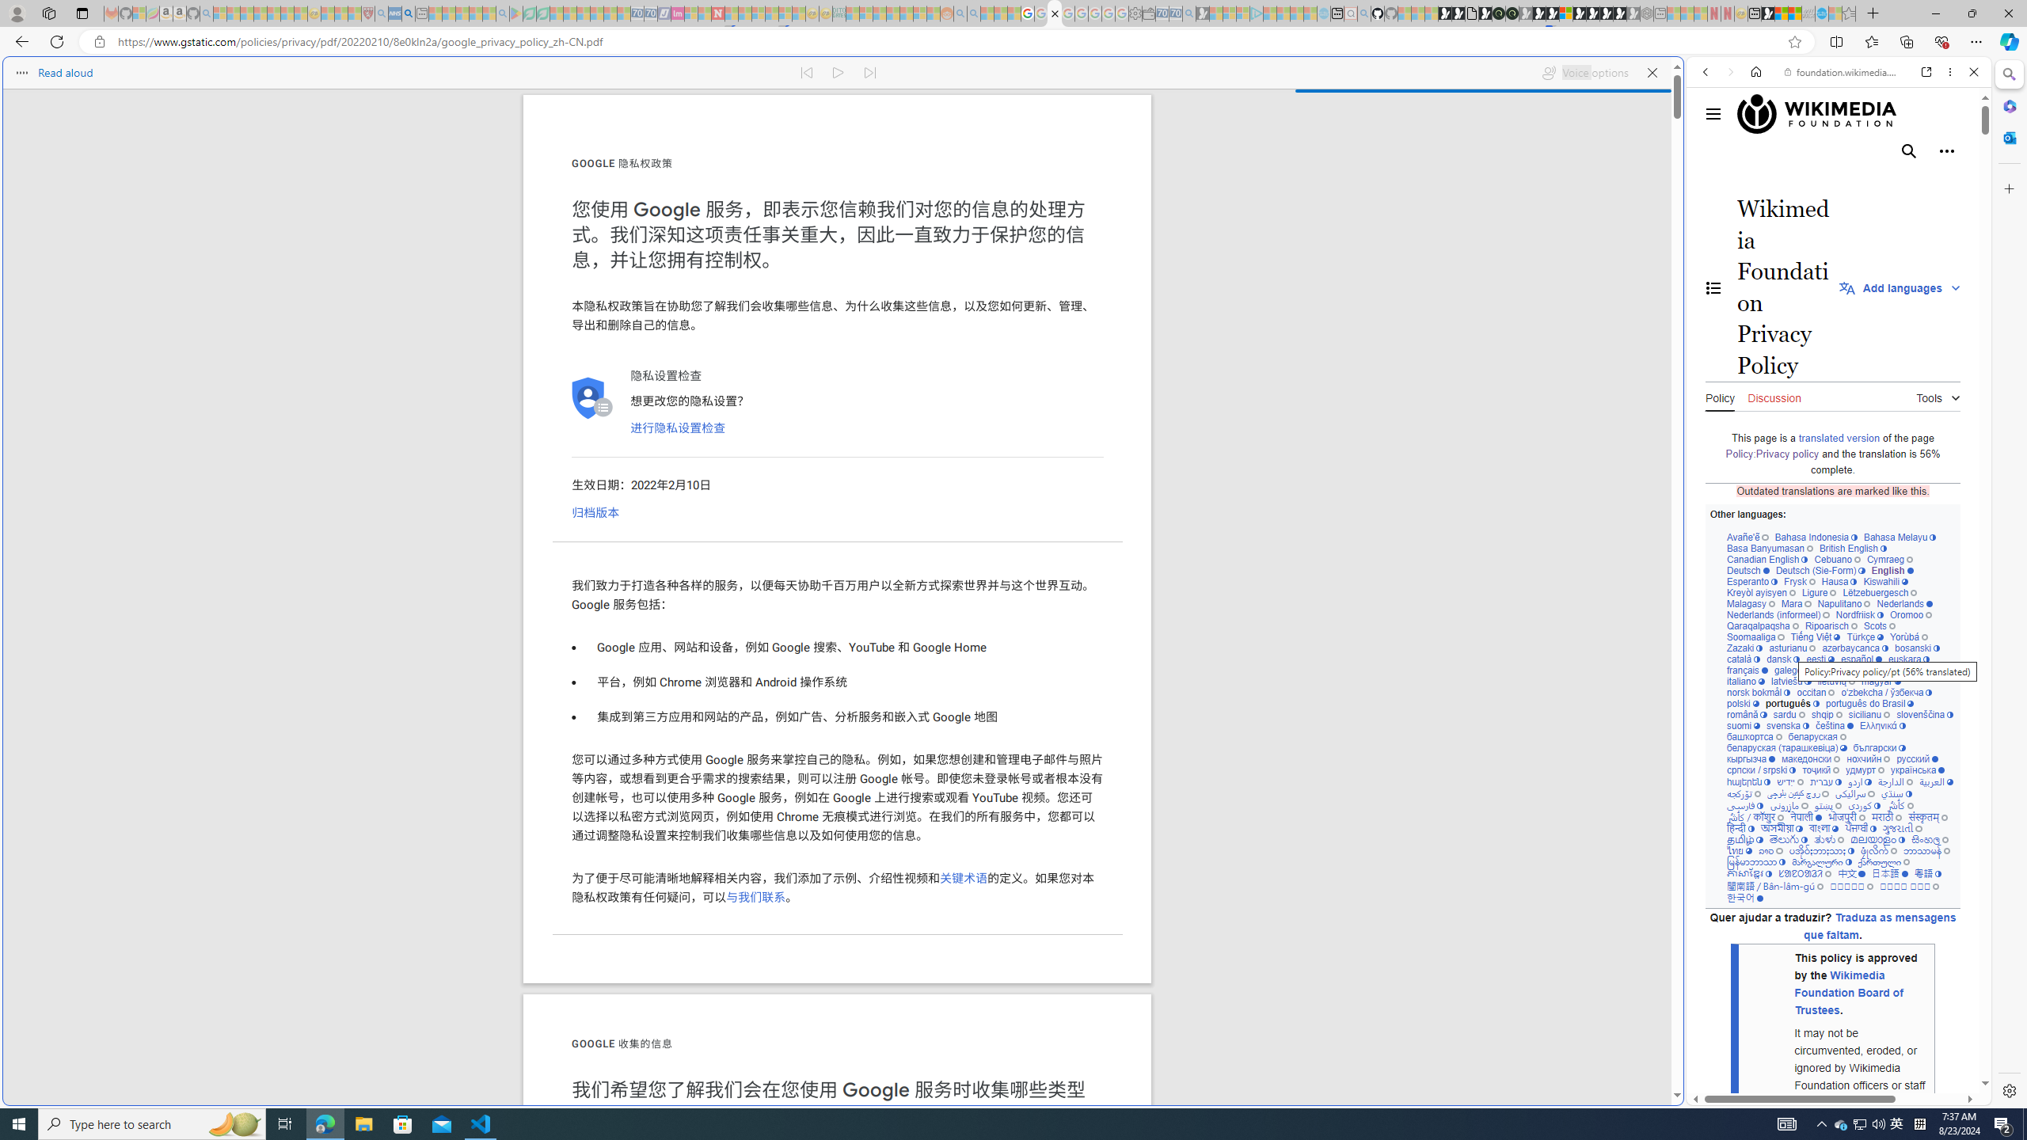  I want to click on Napulitano, so click(1843, 603).